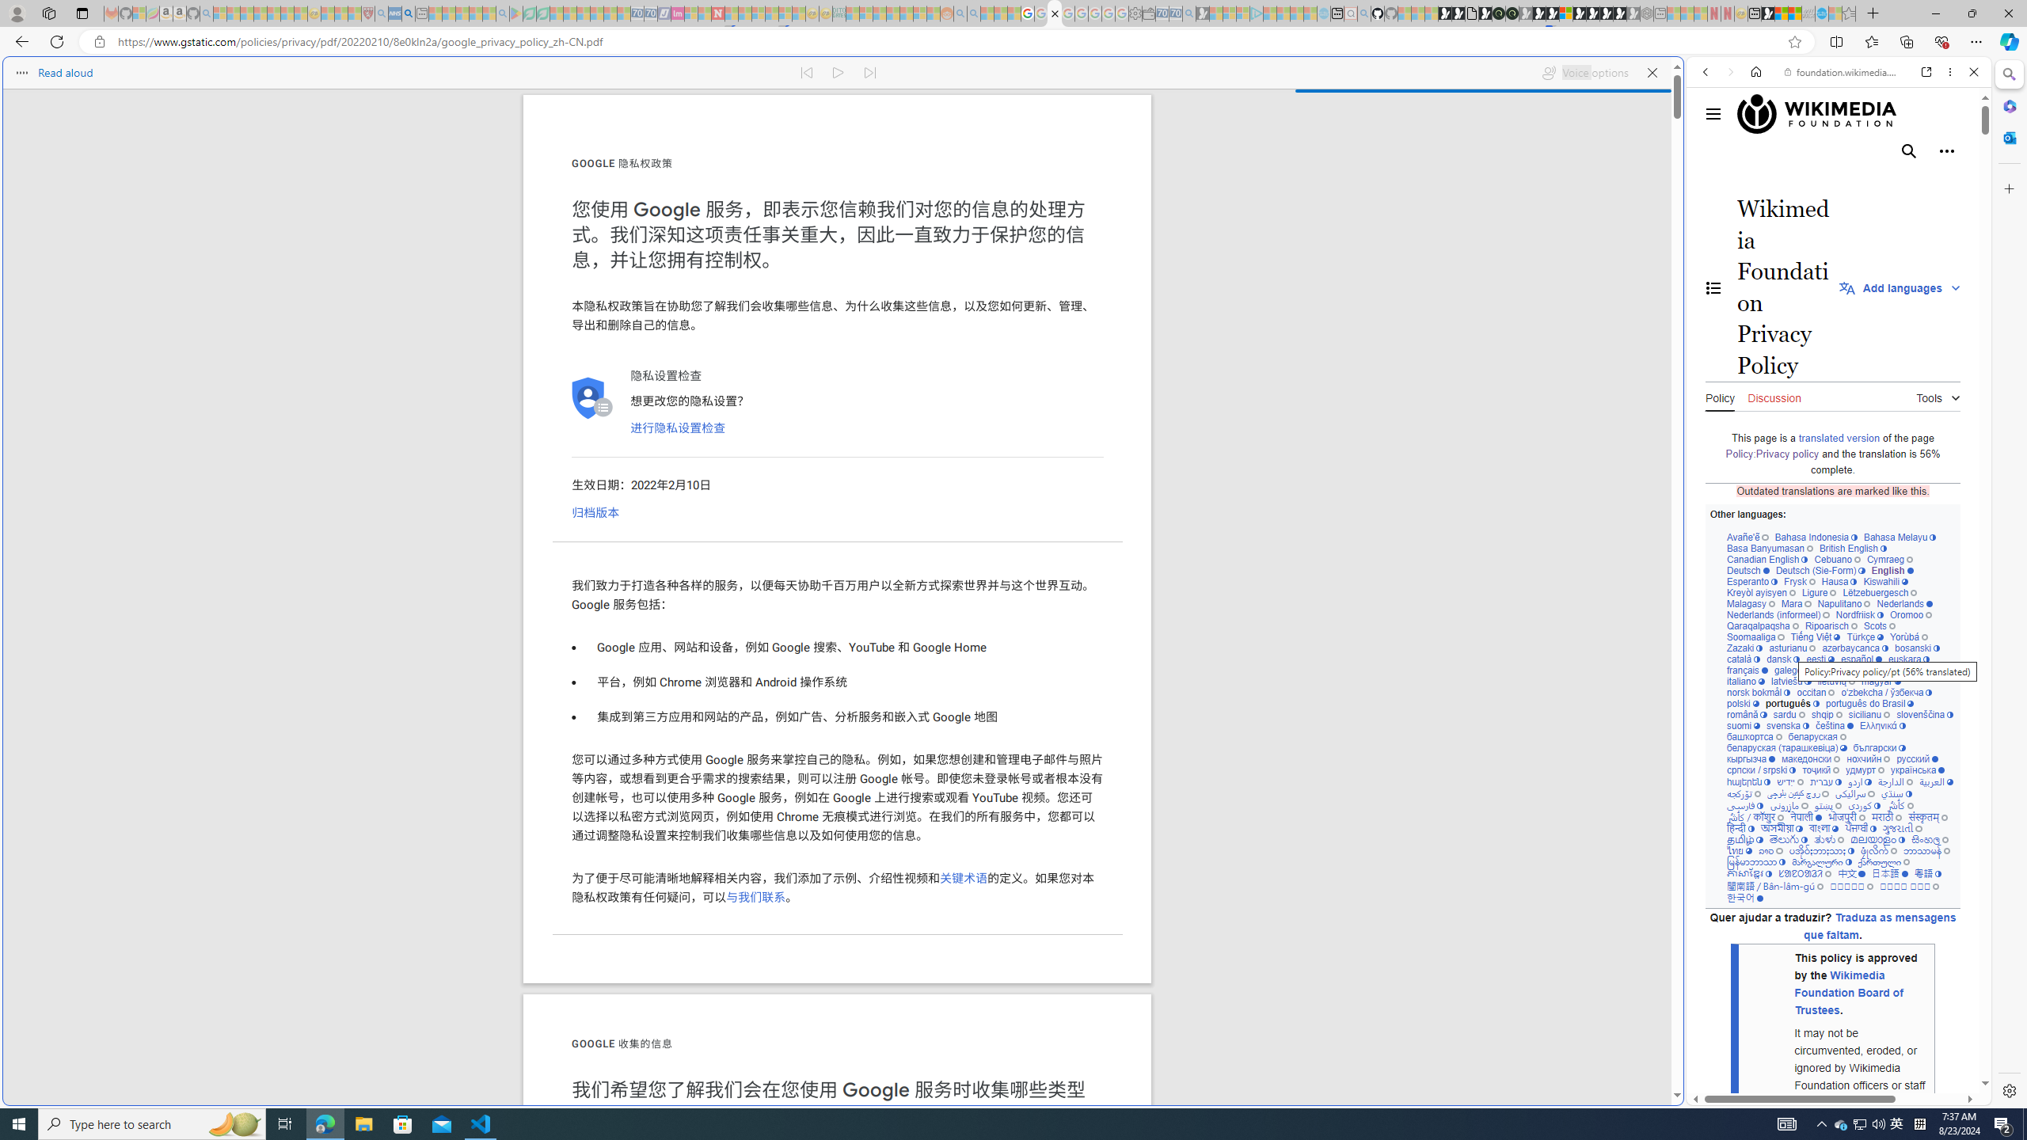  I want to click on Napulitano, so click(1843, 603).